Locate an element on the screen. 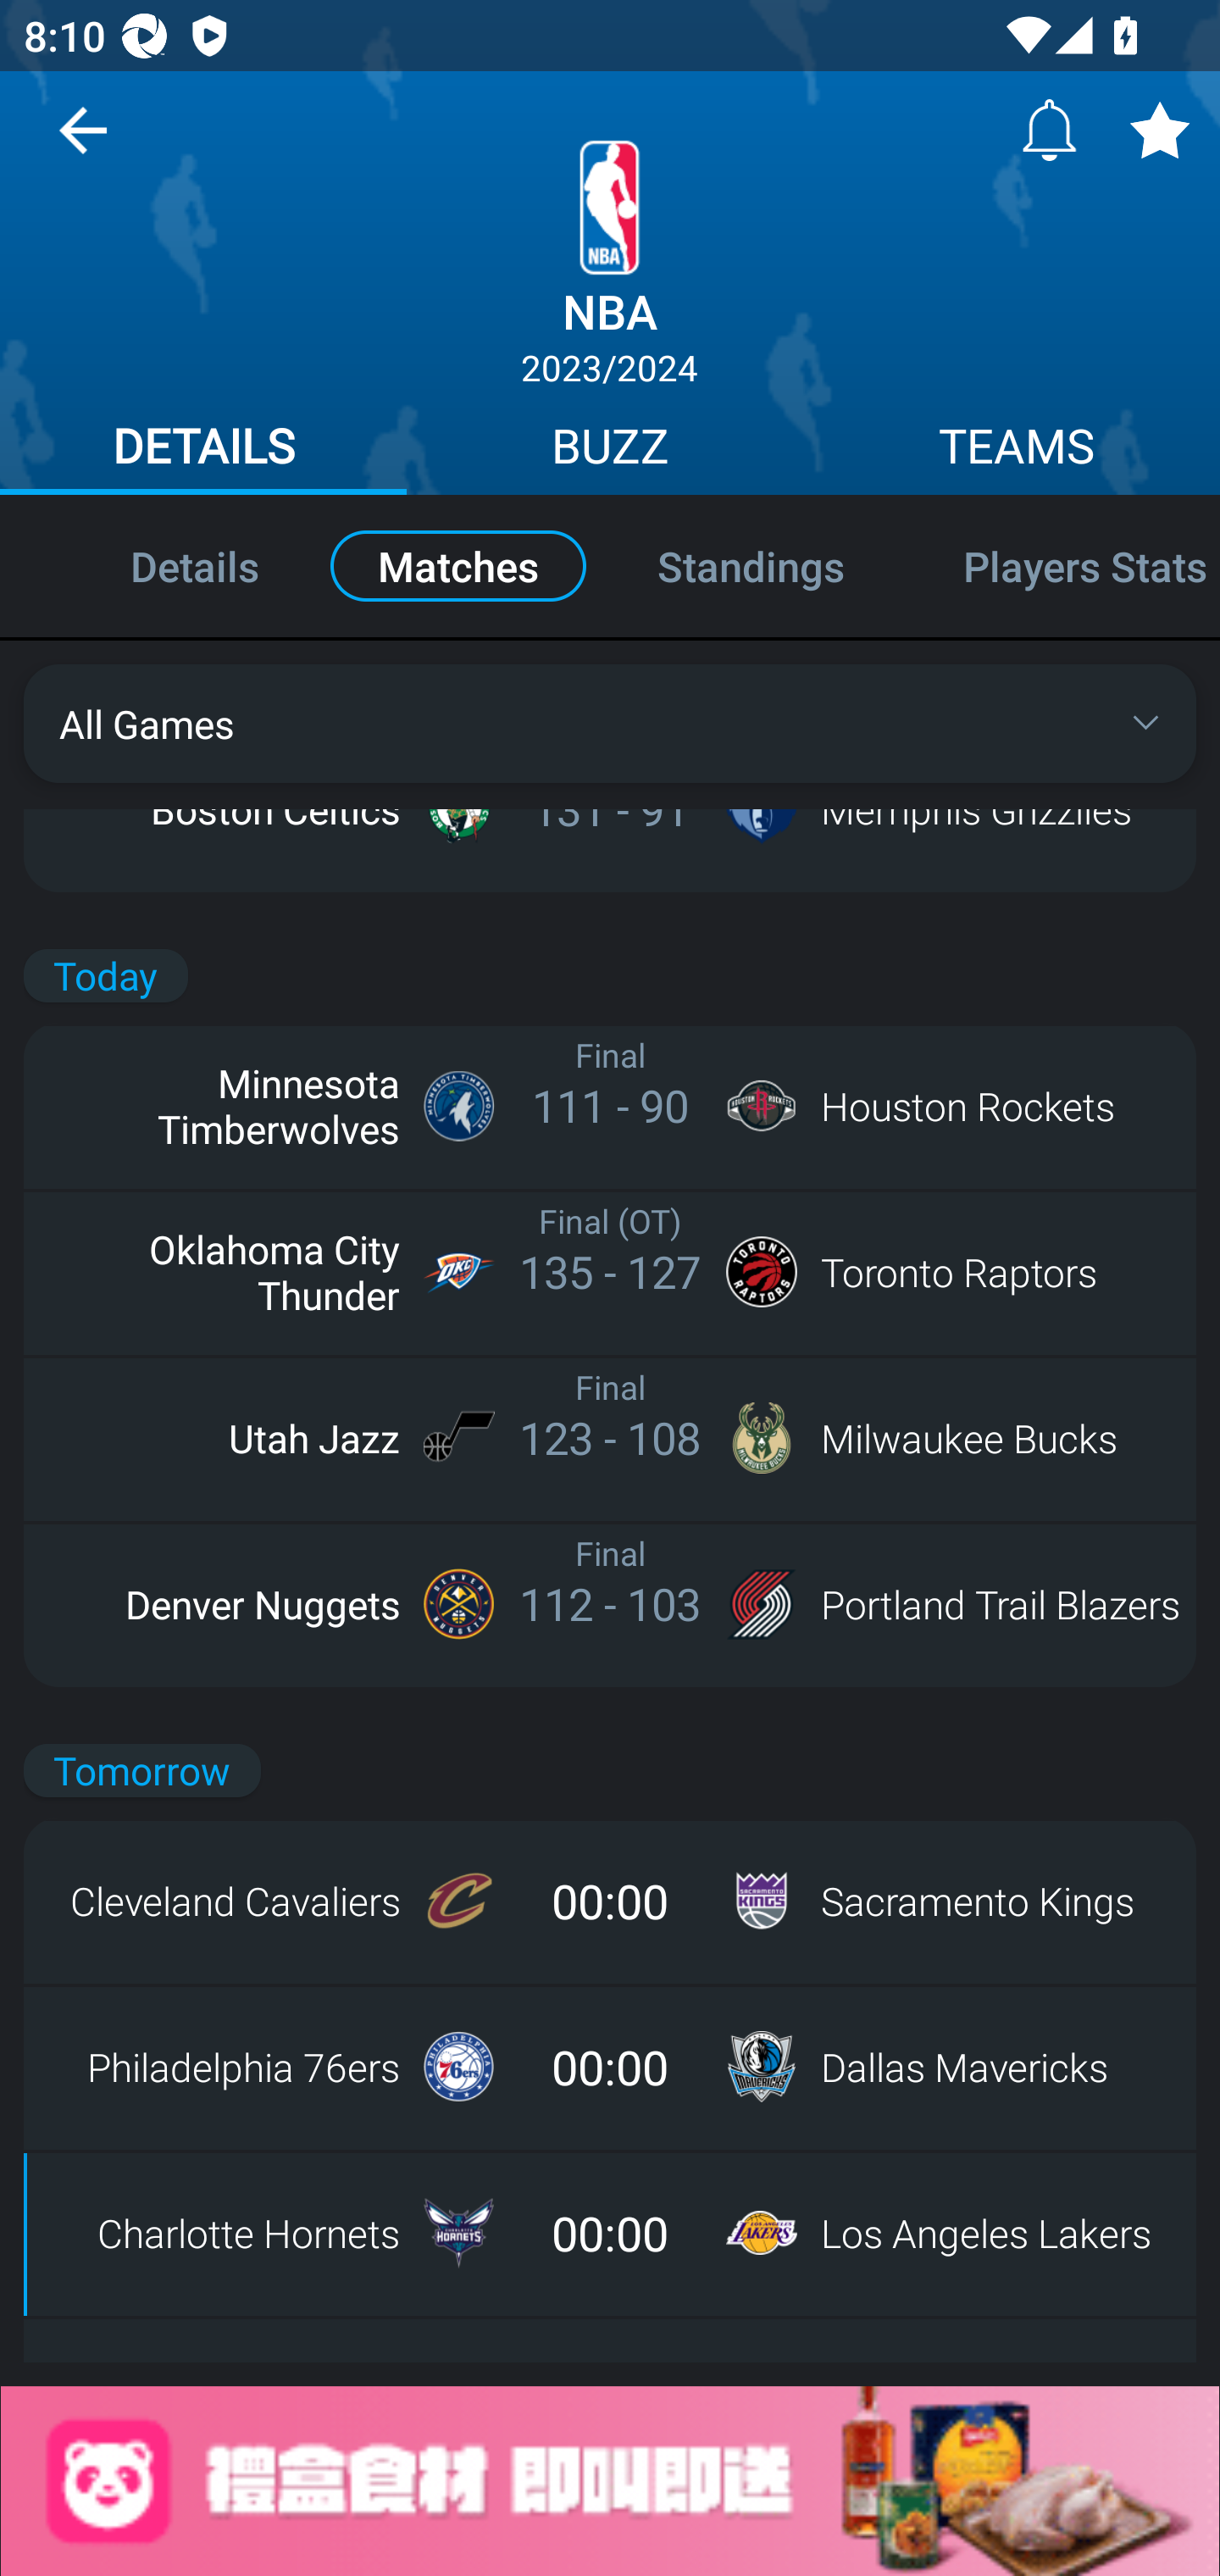 The image size is (1220, 2576). Philadelphia 76ers 00:00 Dallas Mavericks is located at coordinates (610, 2067).